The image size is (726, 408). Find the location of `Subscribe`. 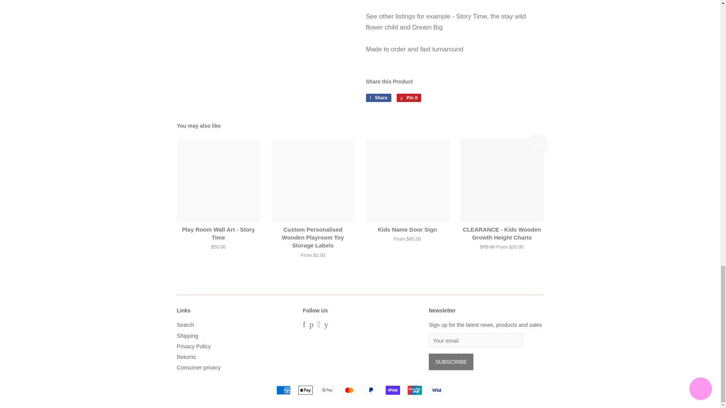

Subscribe is located at coordinates (451, 362).